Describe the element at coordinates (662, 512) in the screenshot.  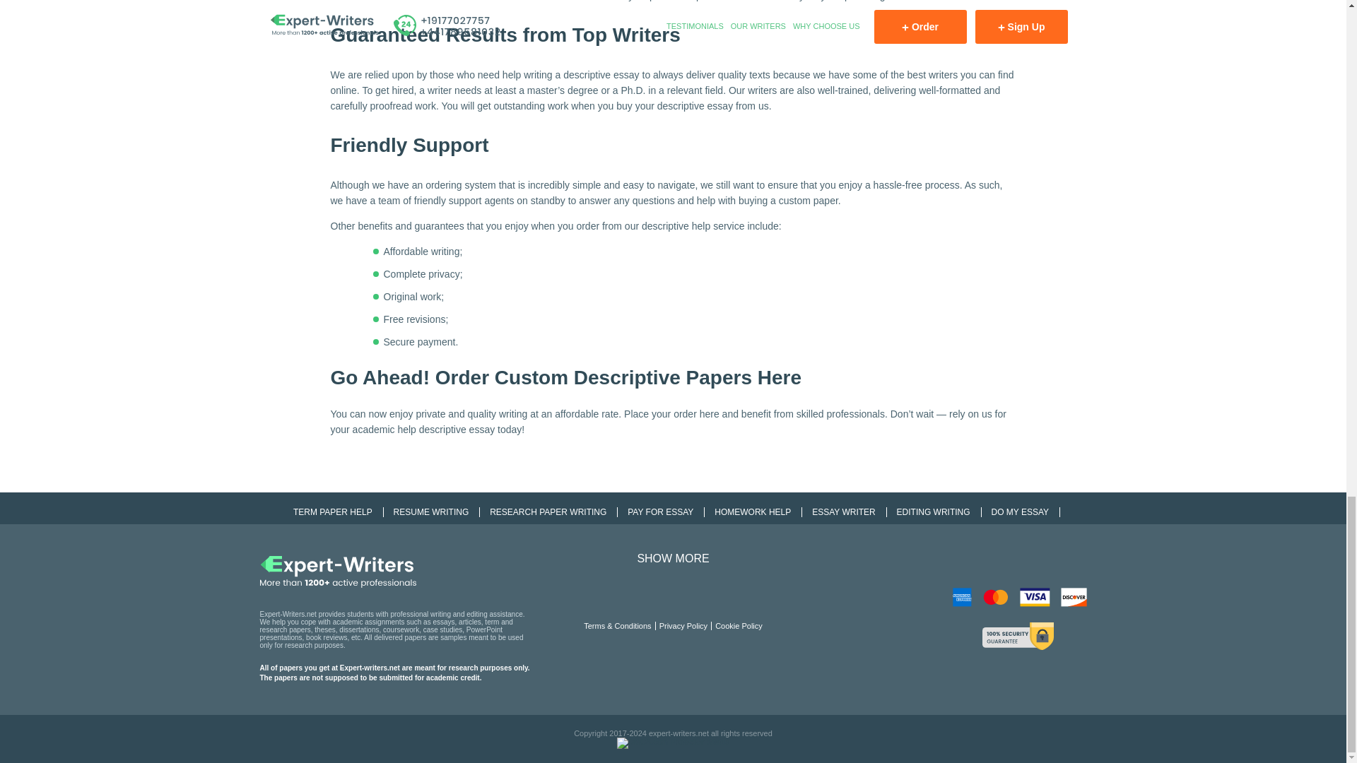
I see `PAY FOR ESSAY` at that location.